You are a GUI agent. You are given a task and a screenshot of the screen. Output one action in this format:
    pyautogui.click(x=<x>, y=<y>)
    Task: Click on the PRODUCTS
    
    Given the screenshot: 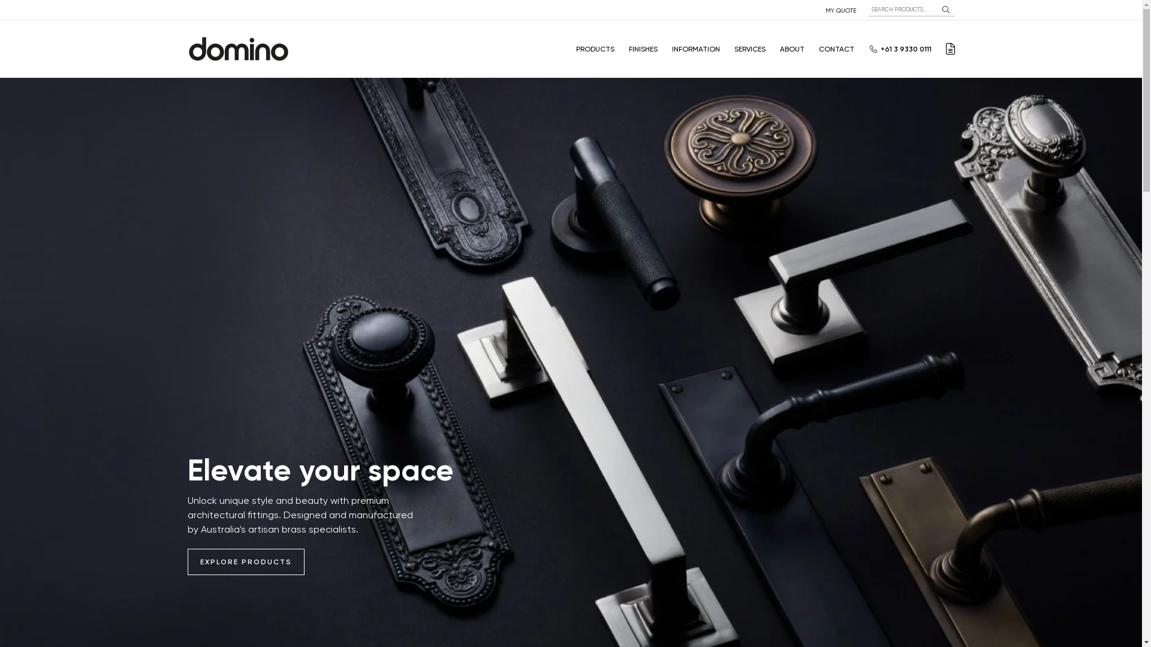 What is the action you would take?
    pyautogui.click(x=595, y=49)
    